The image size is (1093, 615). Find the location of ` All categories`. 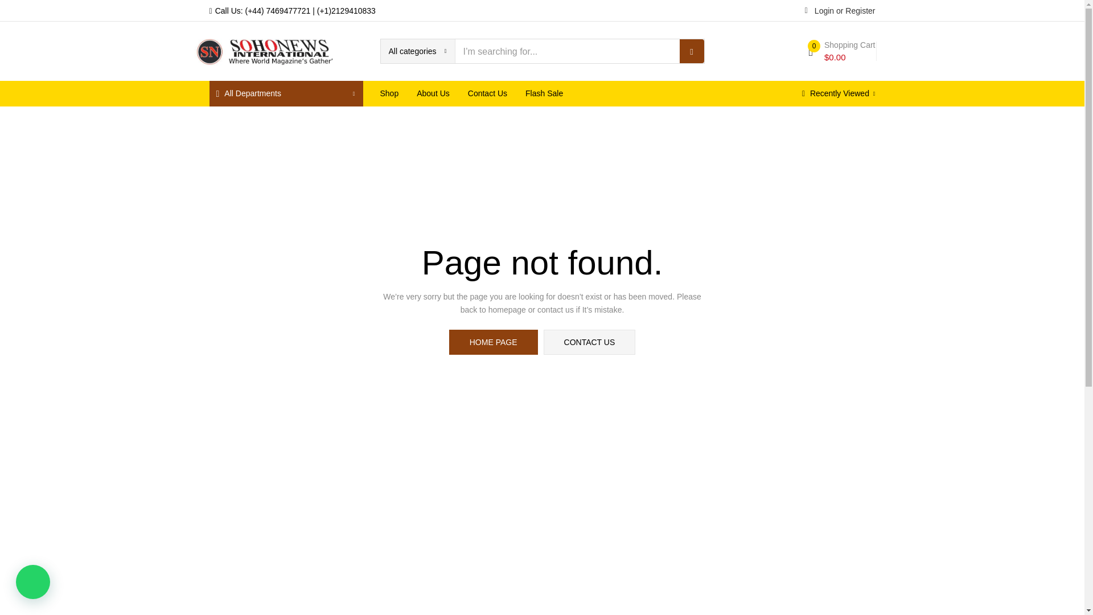

 All categories is located at coordinates (417, 51).